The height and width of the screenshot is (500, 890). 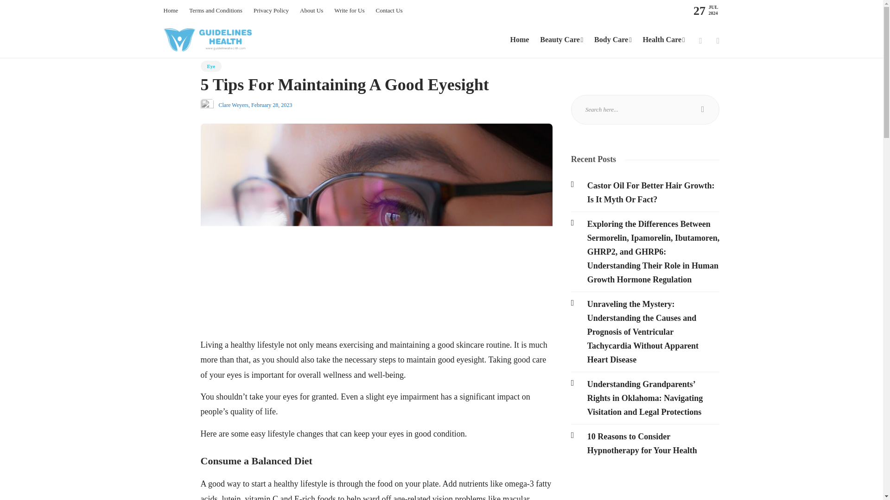 What do you see at coordinates (613, 40) in the screenshot?
I see `Body Care` at bounding box center [613, 40].